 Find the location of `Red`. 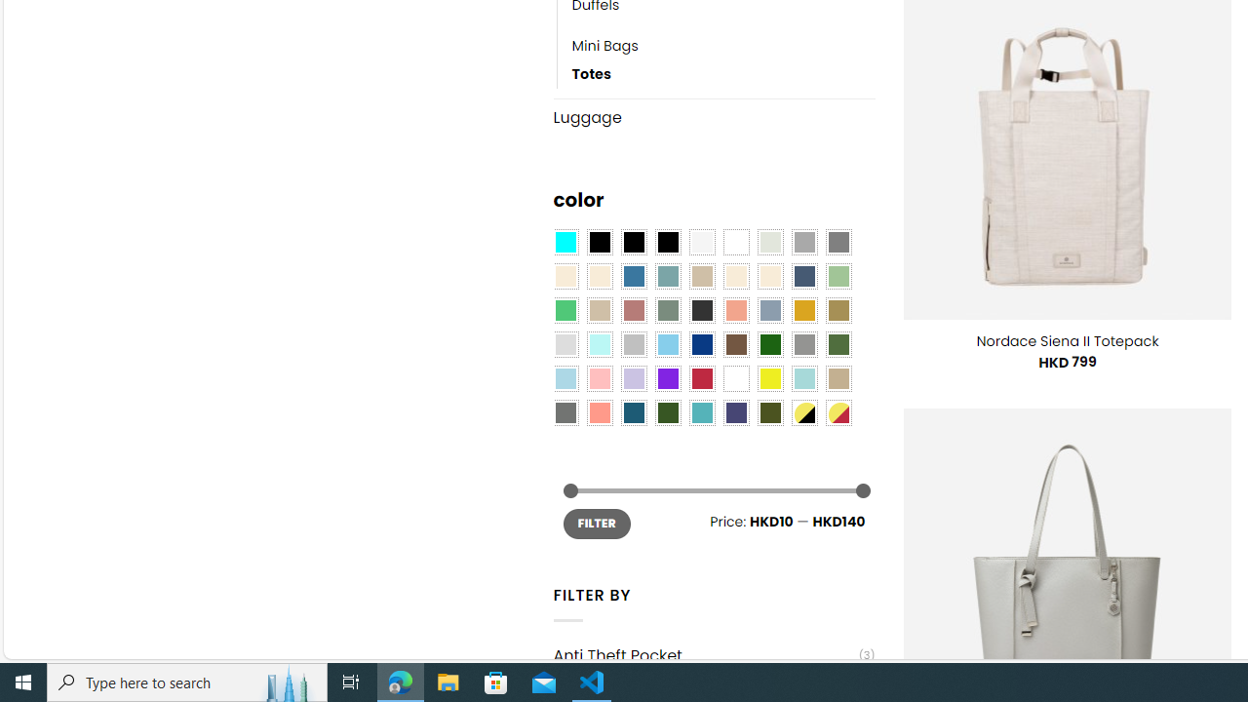

Red is located at coordinates (702, 378).